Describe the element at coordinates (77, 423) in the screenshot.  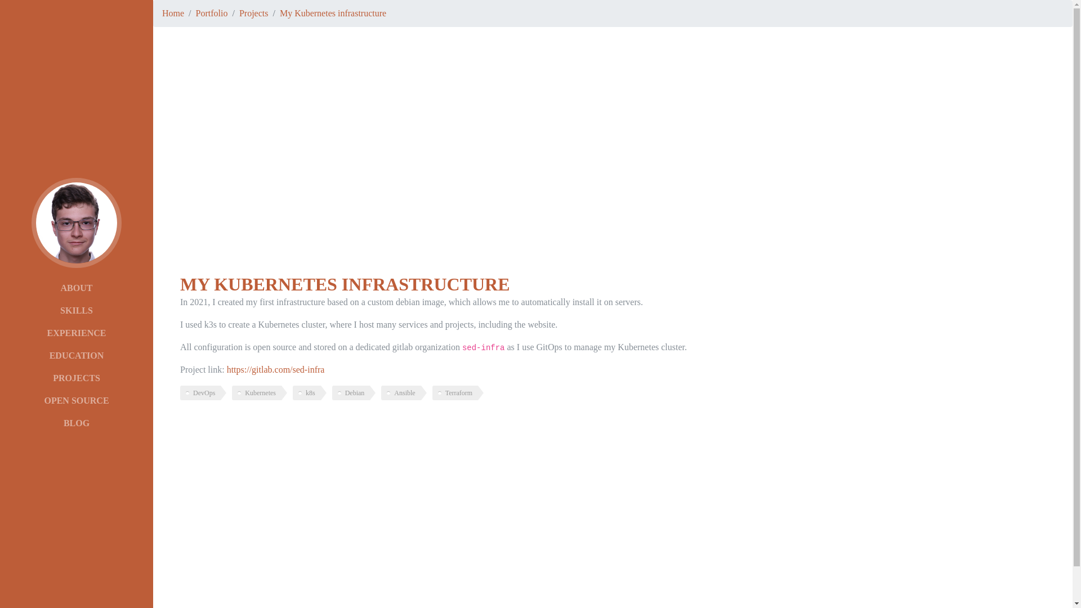
I see `BLOG` at that location.